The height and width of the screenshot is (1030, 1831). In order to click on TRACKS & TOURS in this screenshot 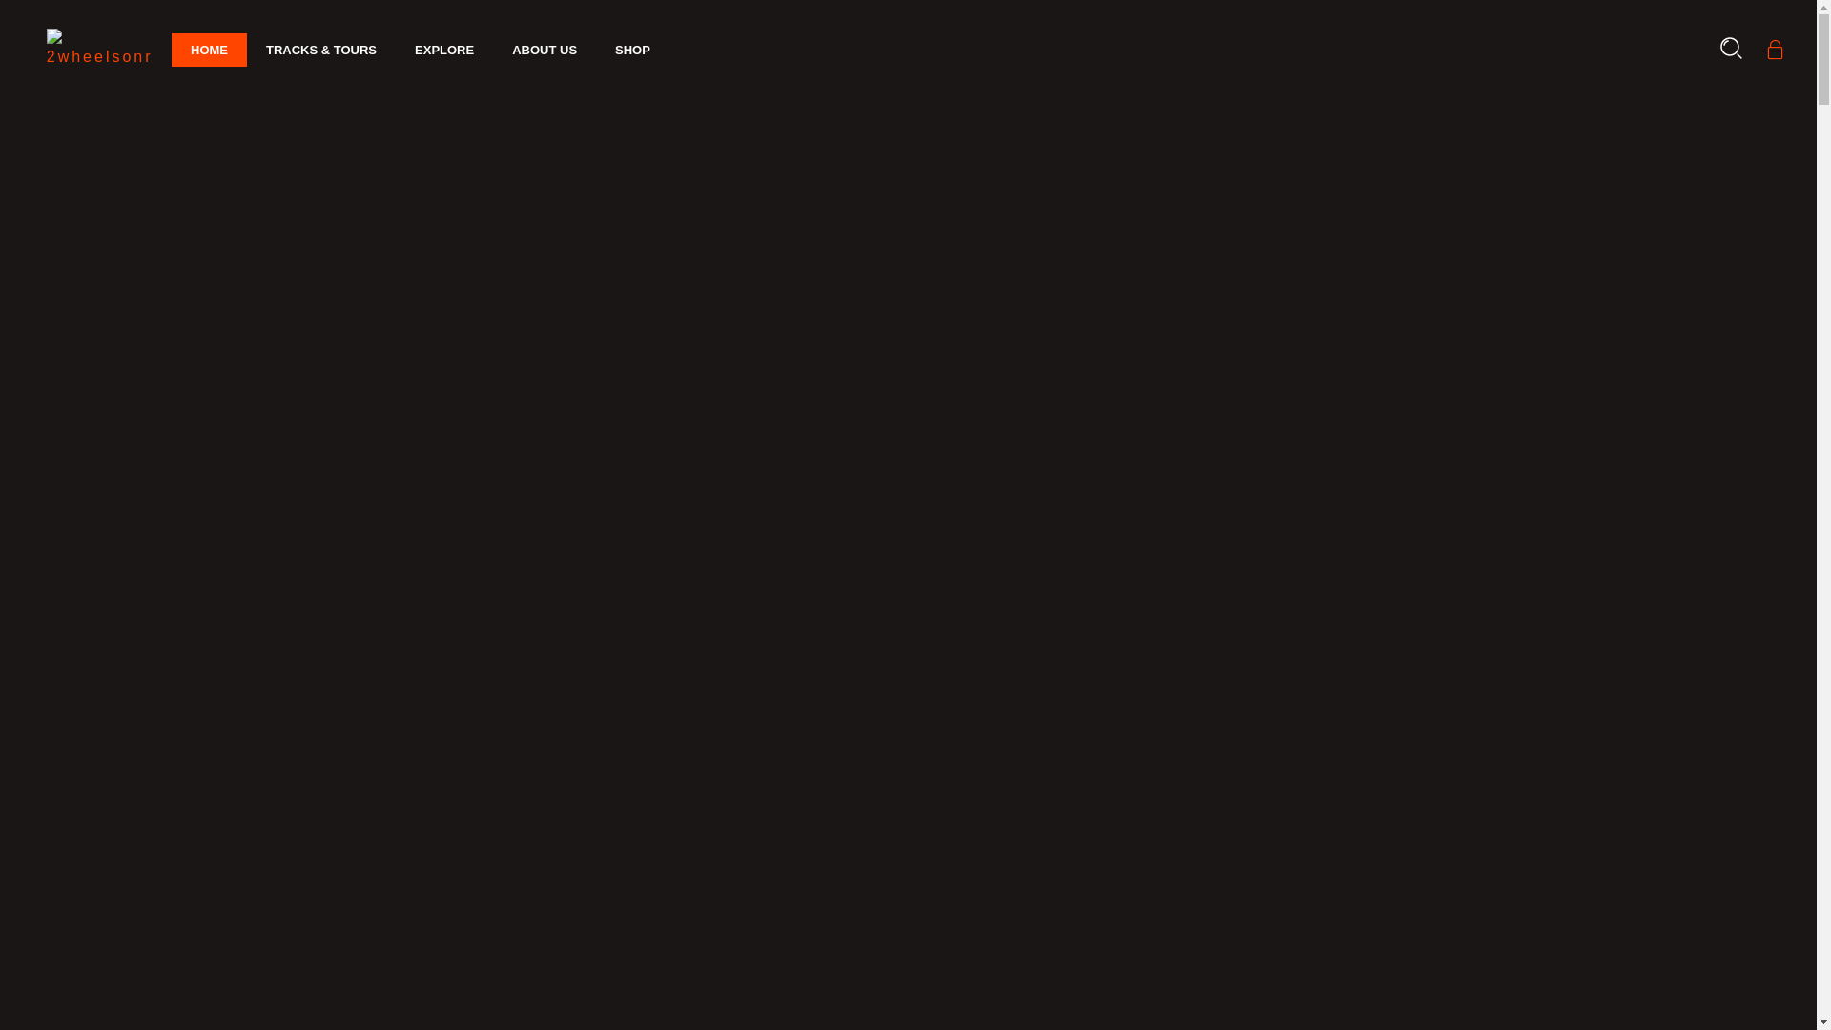, I will do `click(321, 51)`.